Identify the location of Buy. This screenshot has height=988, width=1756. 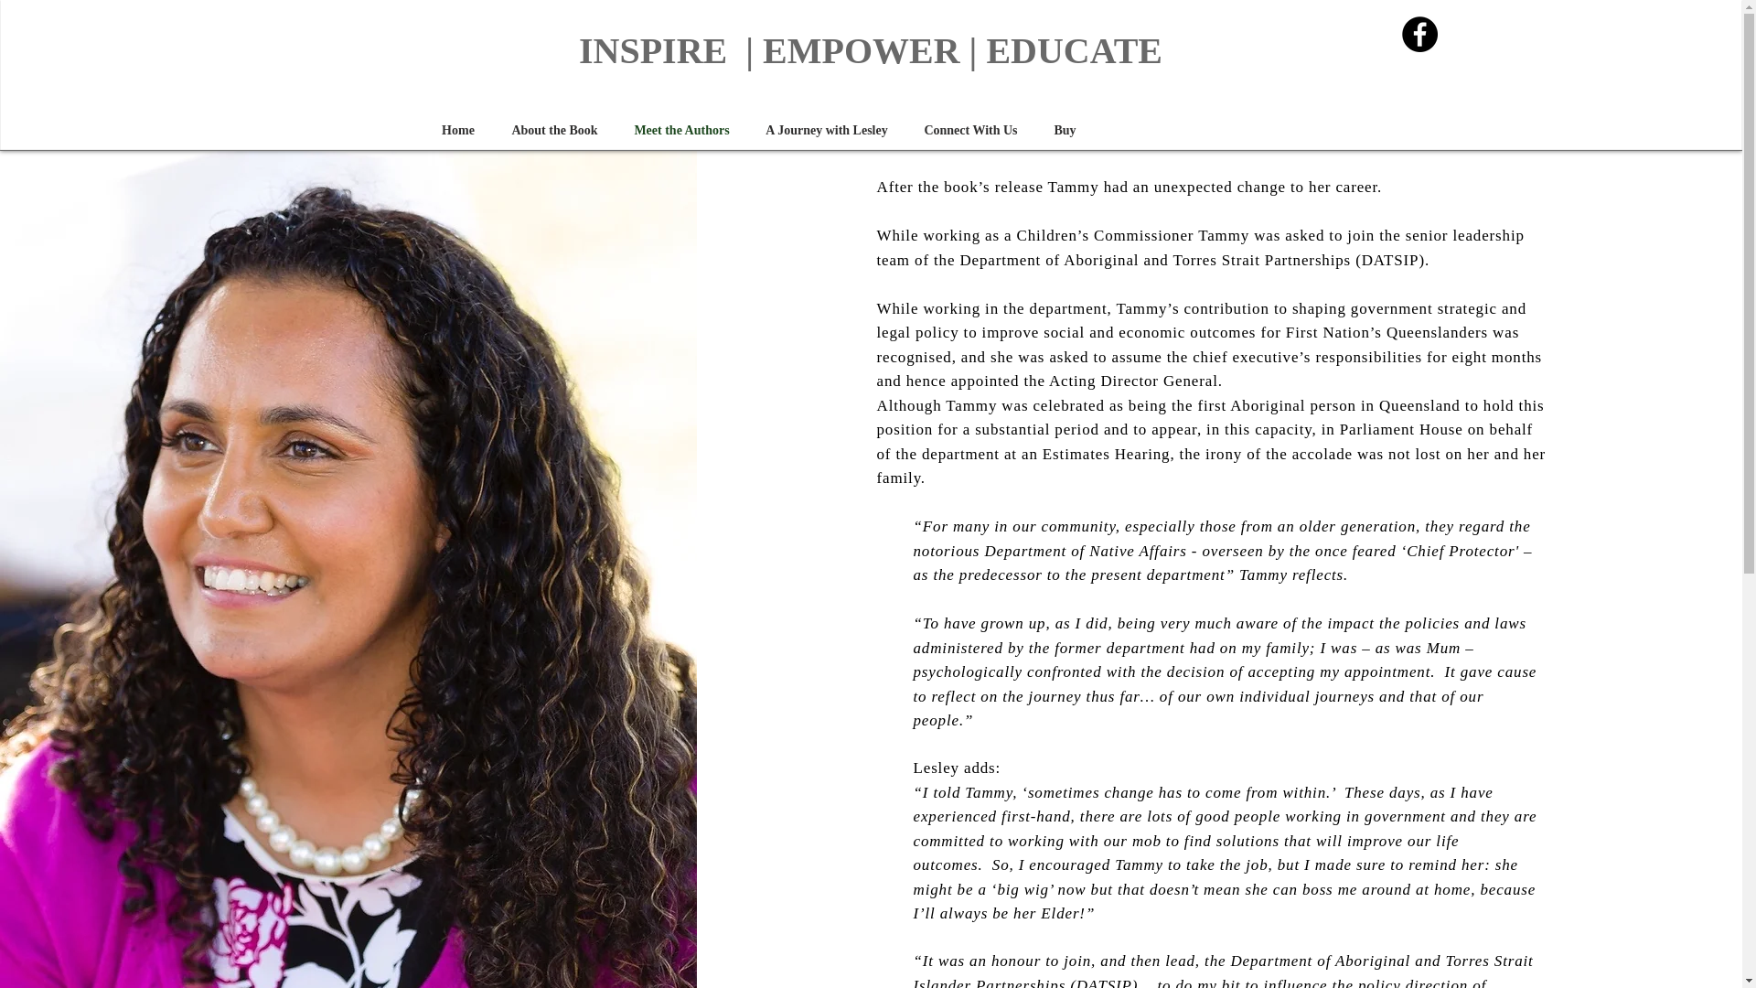
(1065, 130).